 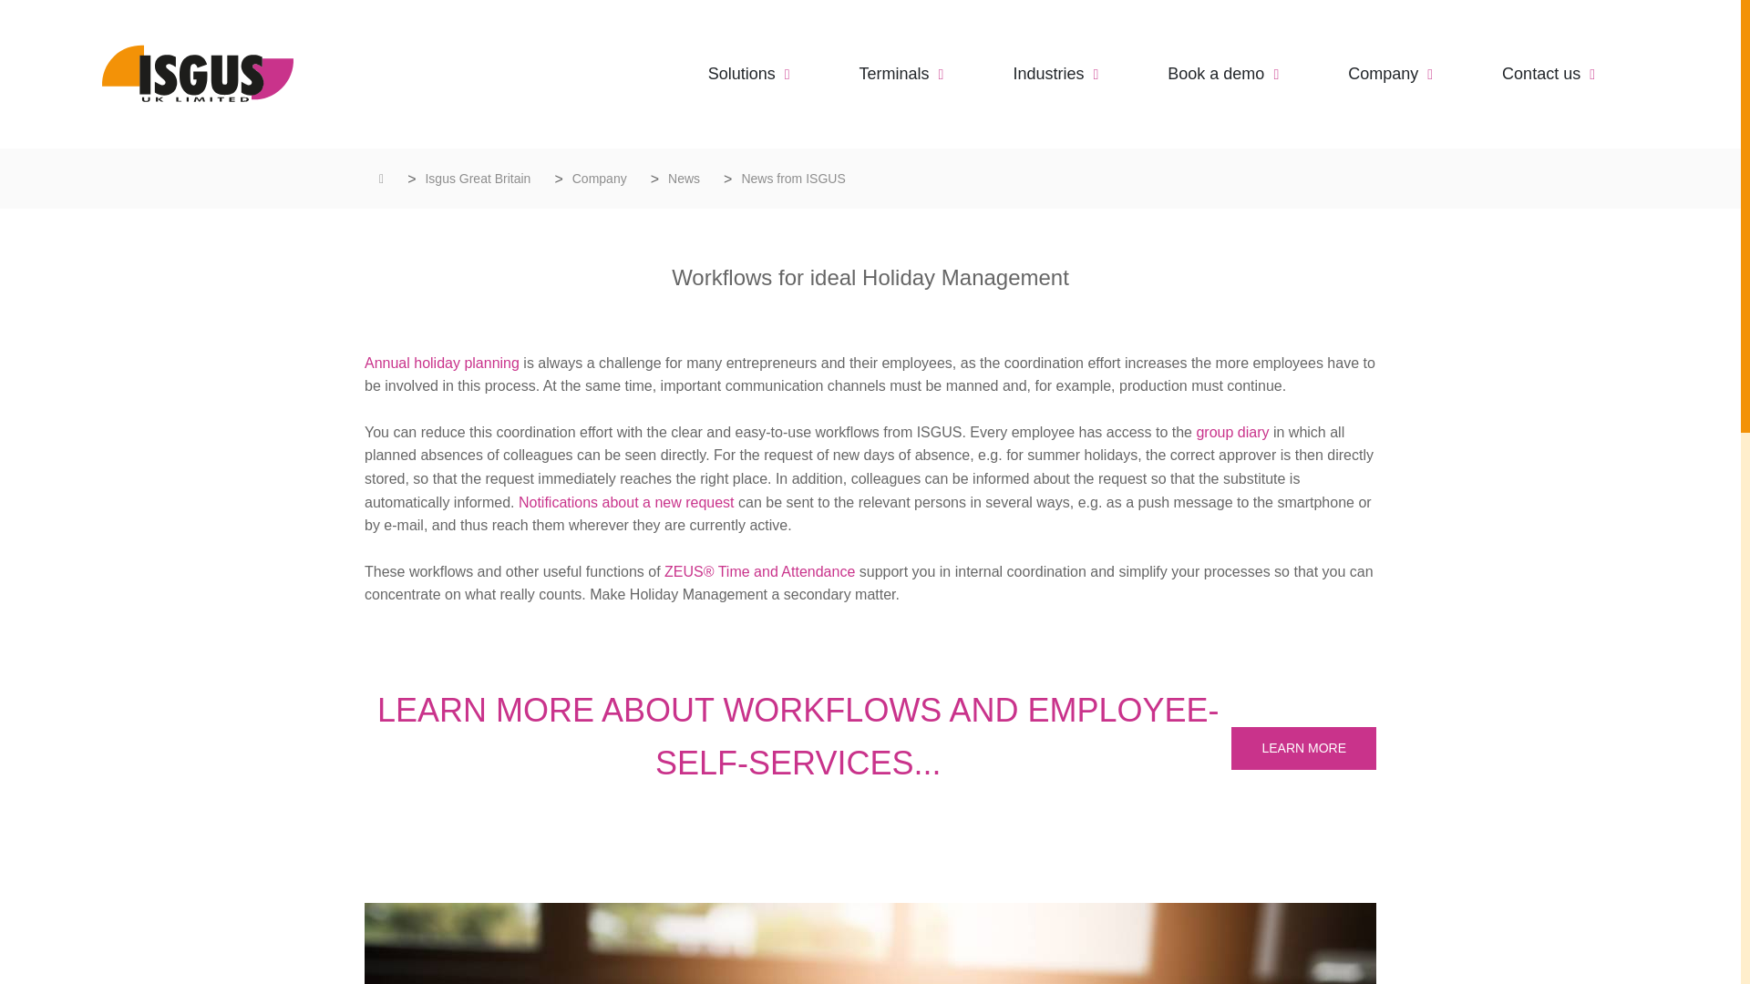 I want to click on News, so click(x=684, y=179).